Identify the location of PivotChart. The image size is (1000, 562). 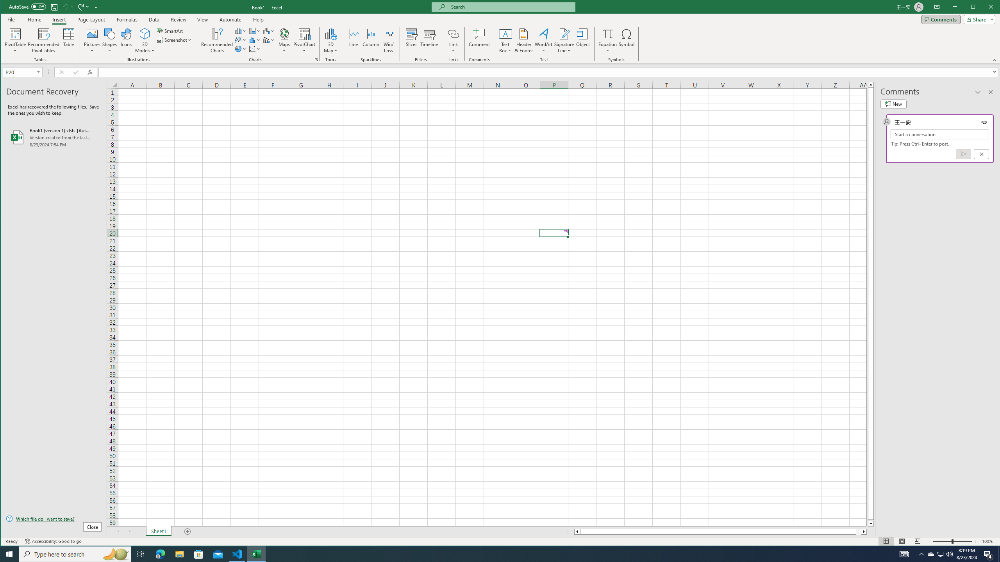
(304, 34).